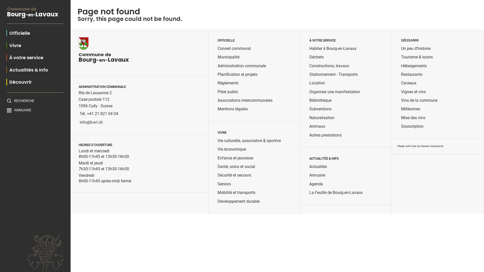  I want to click on Caveaux, so click(409, 83).